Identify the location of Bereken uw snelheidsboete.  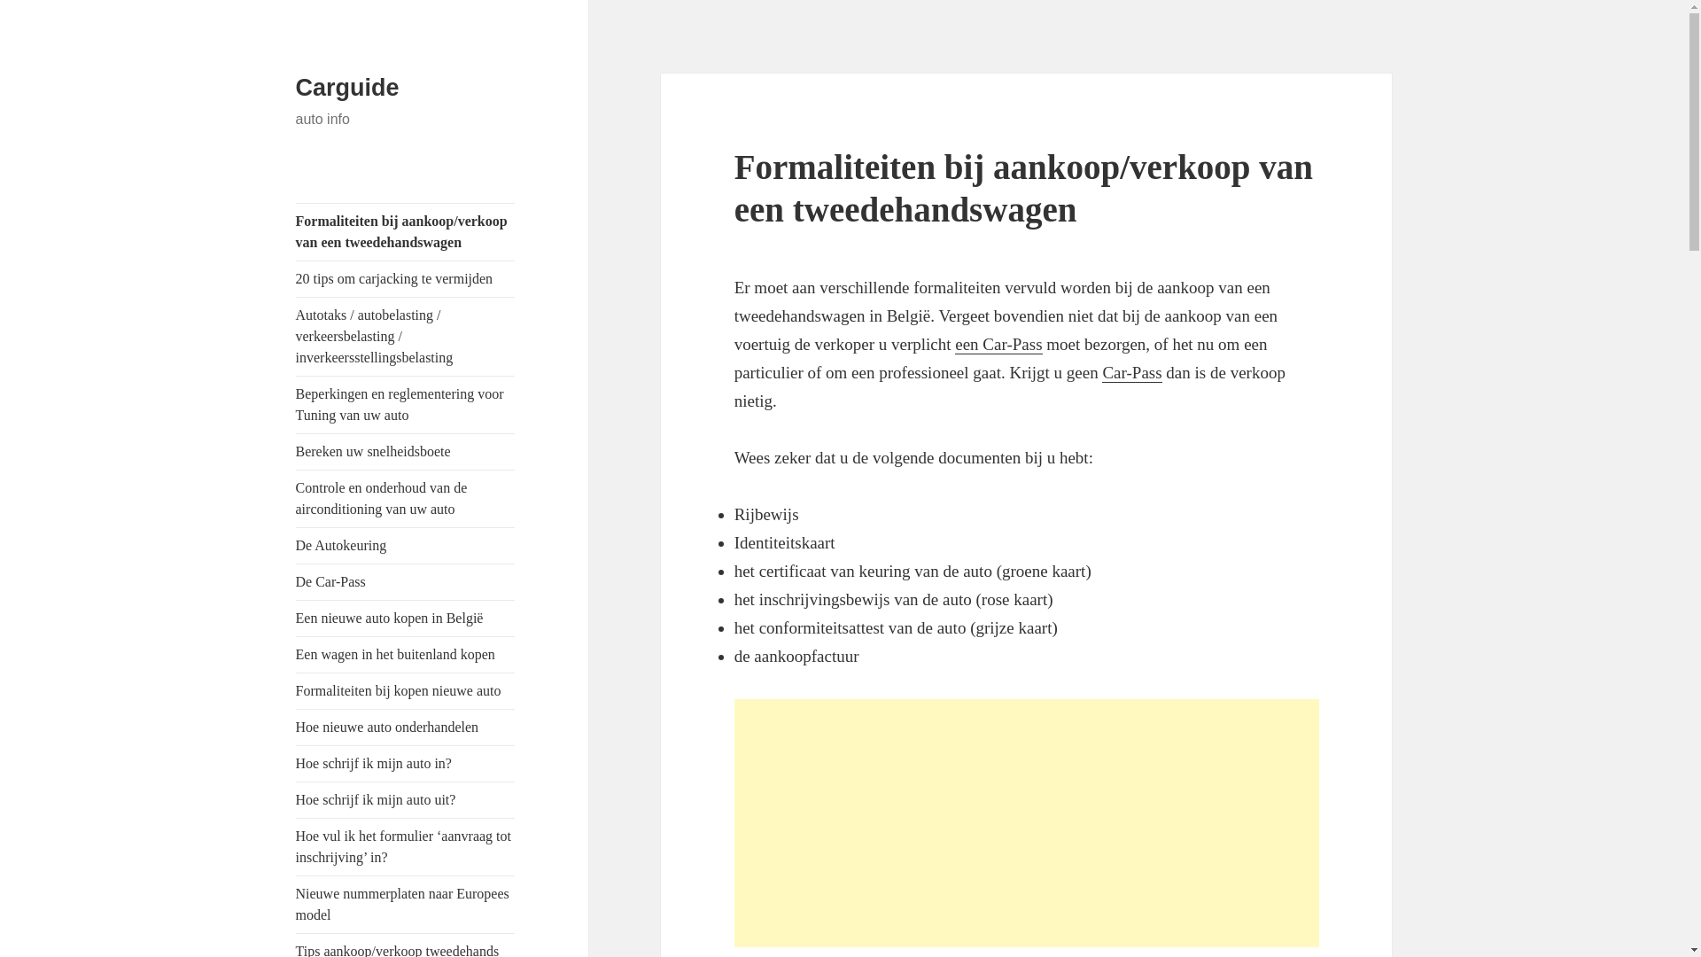
(406, 452).